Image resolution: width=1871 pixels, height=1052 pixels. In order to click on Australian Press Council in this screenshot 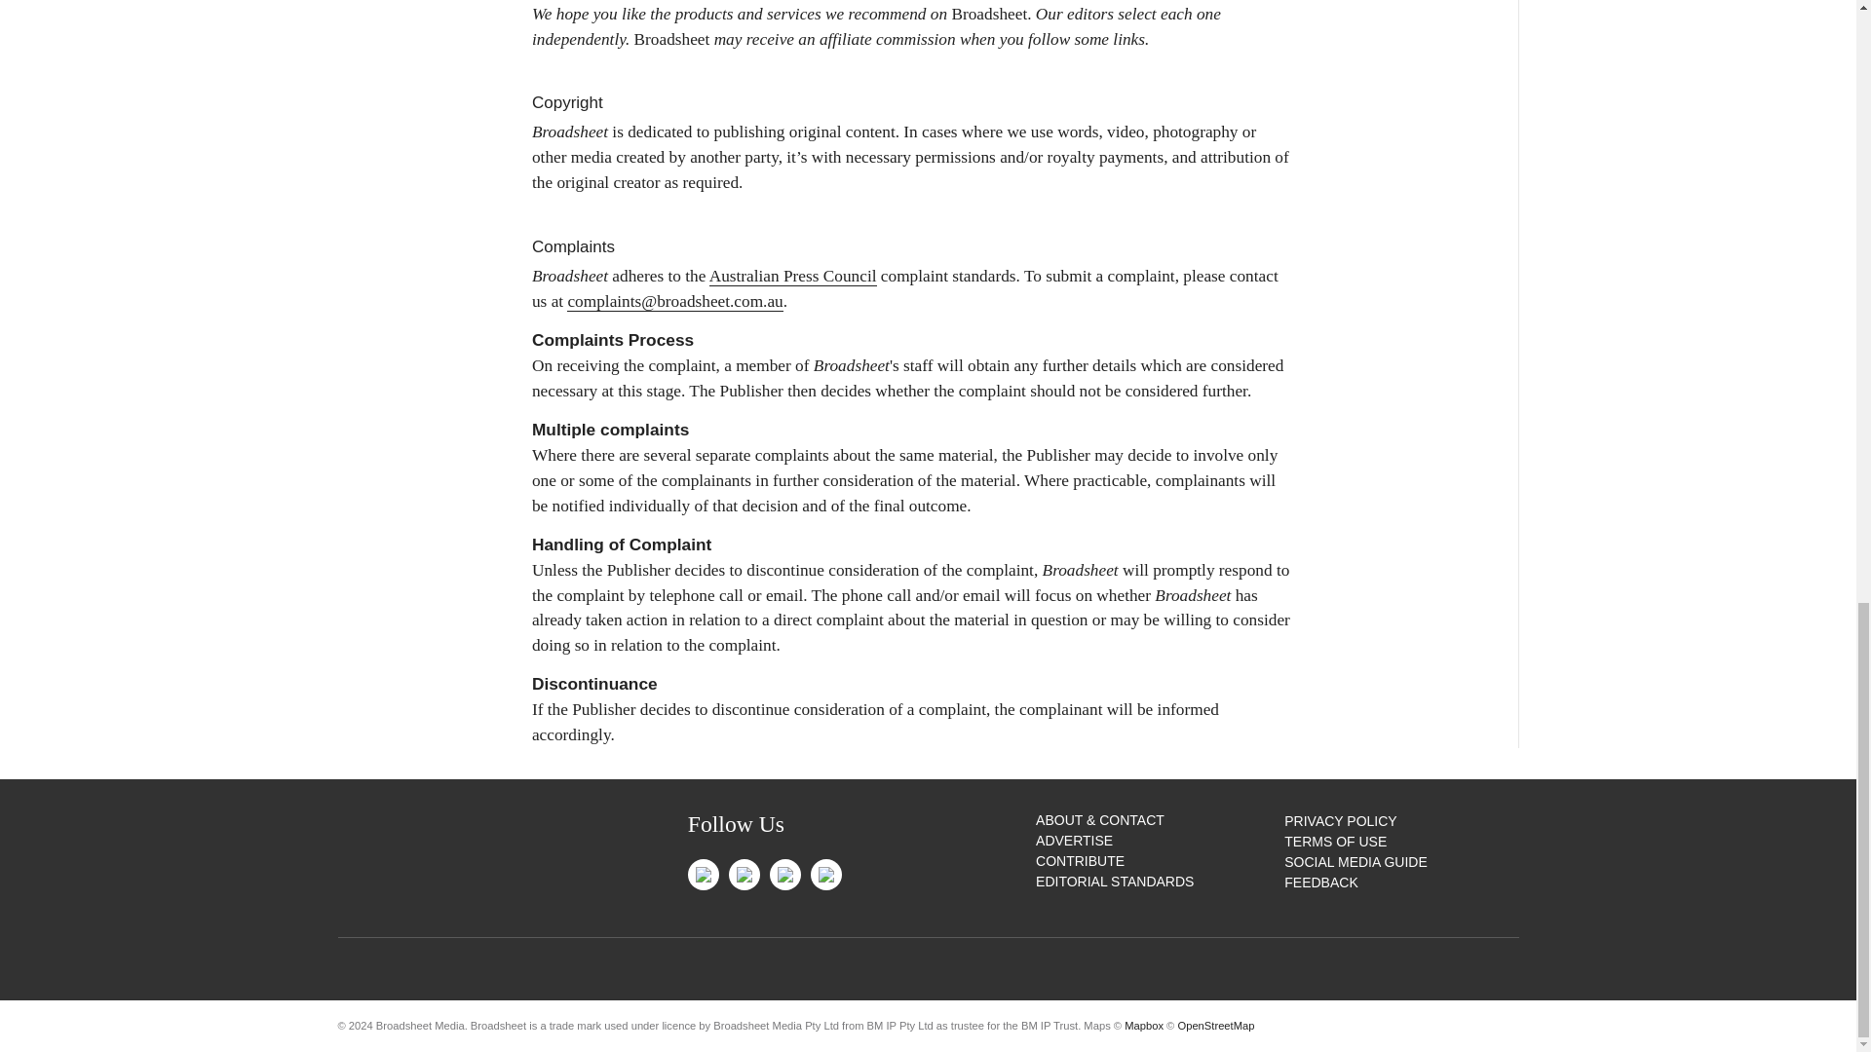, I will do `click(793, 277)`.